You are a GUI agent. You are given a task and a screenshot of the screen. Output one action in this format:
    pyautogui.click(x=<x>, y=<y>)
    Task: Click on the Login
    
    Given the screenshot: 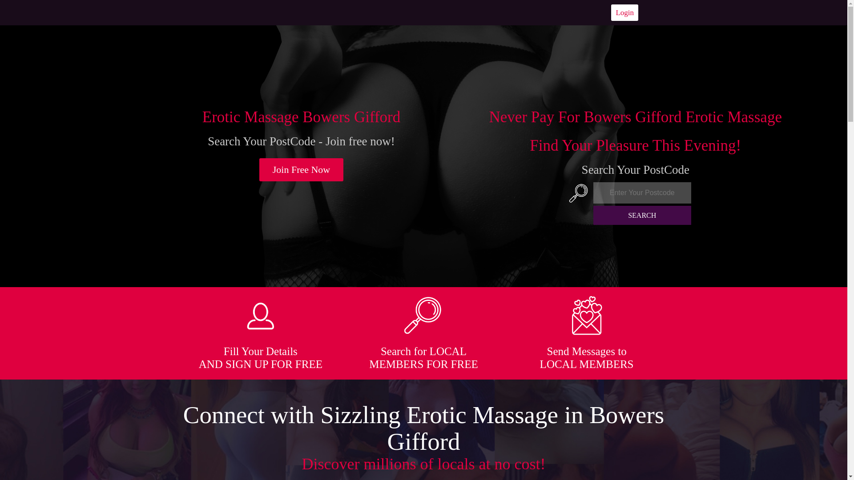 What is the action you would take?
    pyautogui.click(x=624, y=12)
    